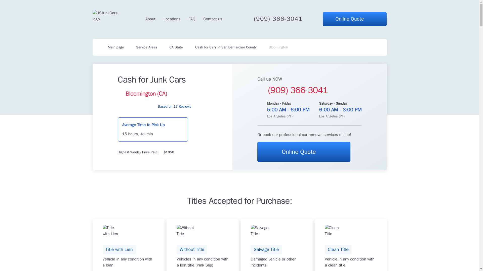 Image resolution: width=483 pixels, height=271 pixels. I want to click on Service Areas, so click(146, 47).